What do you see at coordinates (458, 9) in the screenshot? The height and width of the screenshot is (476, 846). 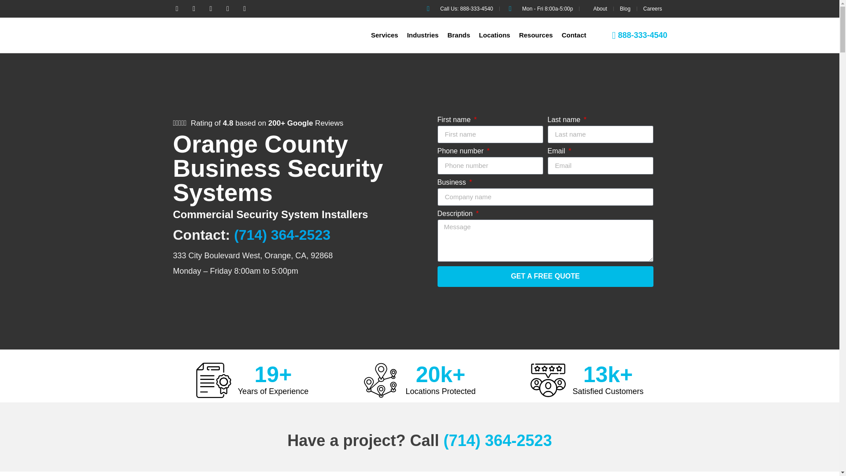 I see `Call Us: 888-333-4540` at bounding box center [458, 9].